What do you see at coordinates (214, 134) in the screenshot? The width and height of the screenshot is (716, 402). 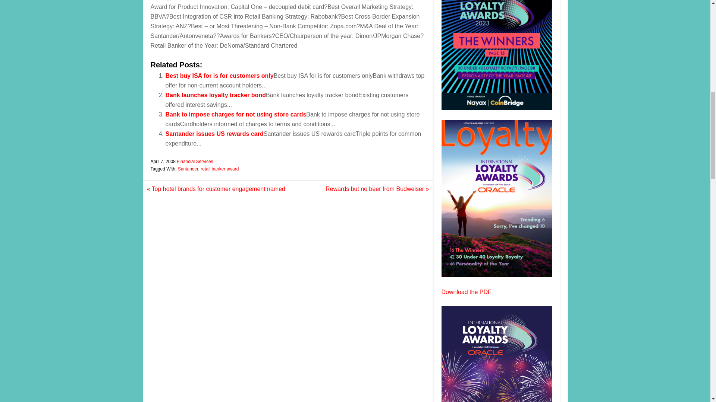 I see `Santander issues US rewards card` at bounding box center [214, 134].